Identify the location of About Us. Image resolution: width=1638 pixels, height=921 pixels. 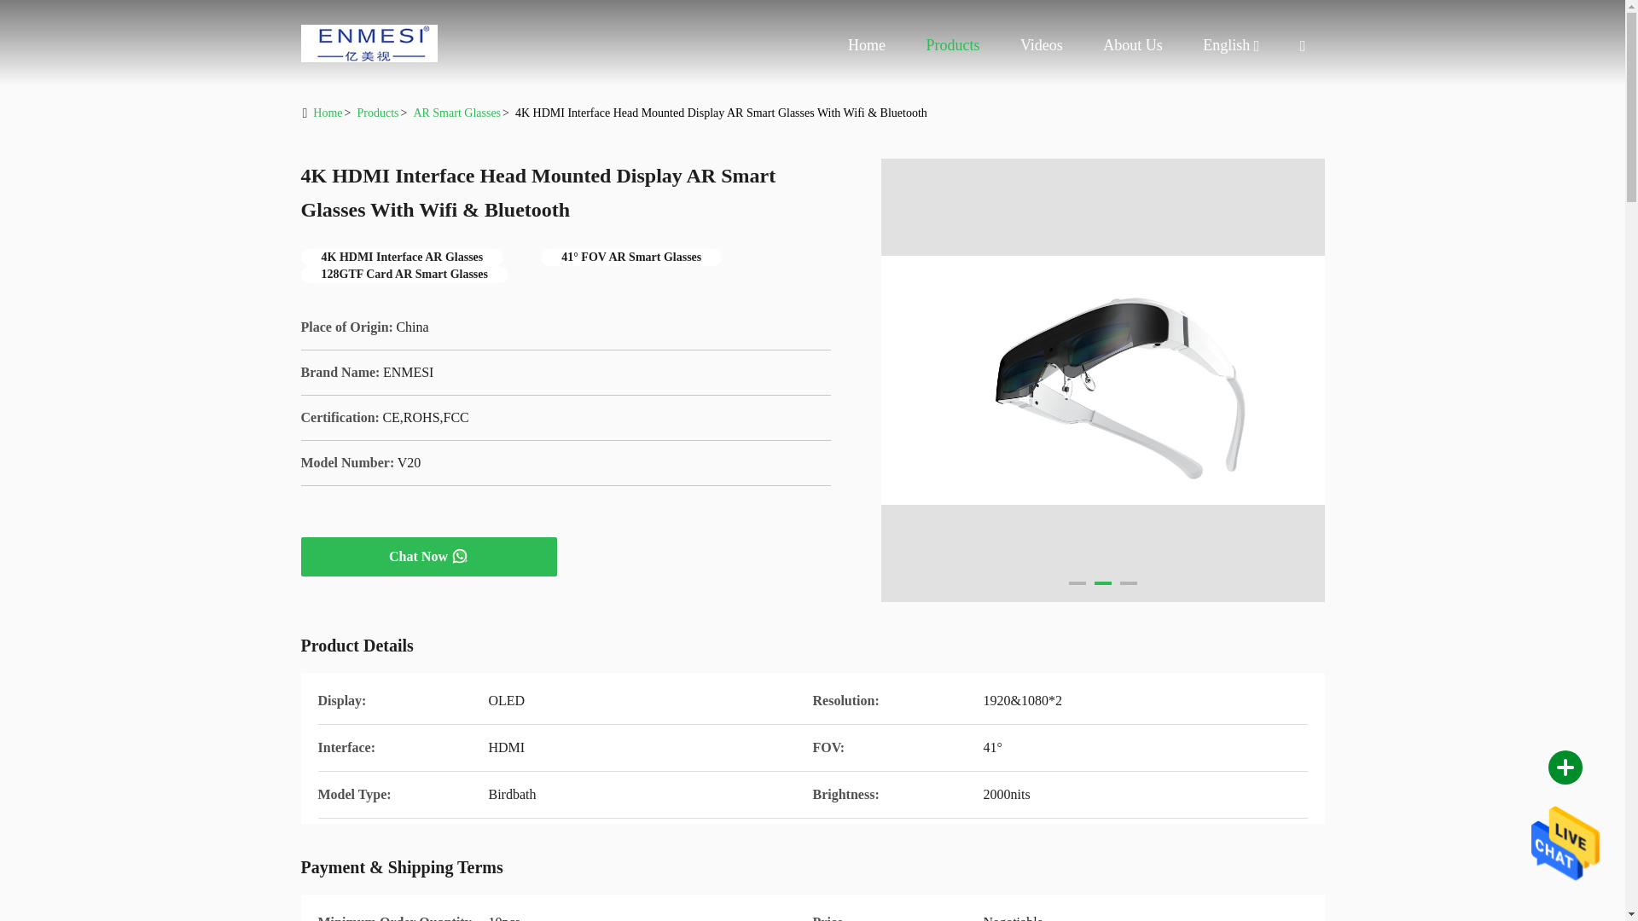
(1133, 44).